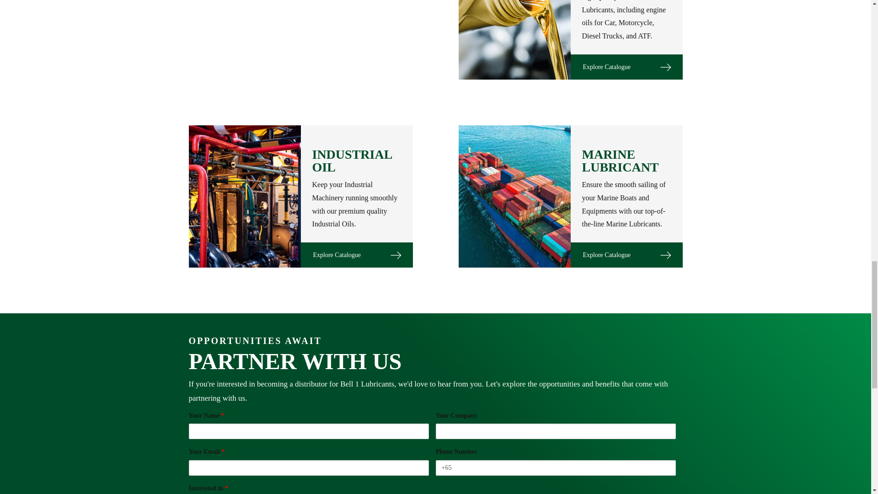 This screenshot has width=878, height=494. Describe the element at coordinates (357, 255) in the screenshot. I see `Explore Catalogue` at that location.